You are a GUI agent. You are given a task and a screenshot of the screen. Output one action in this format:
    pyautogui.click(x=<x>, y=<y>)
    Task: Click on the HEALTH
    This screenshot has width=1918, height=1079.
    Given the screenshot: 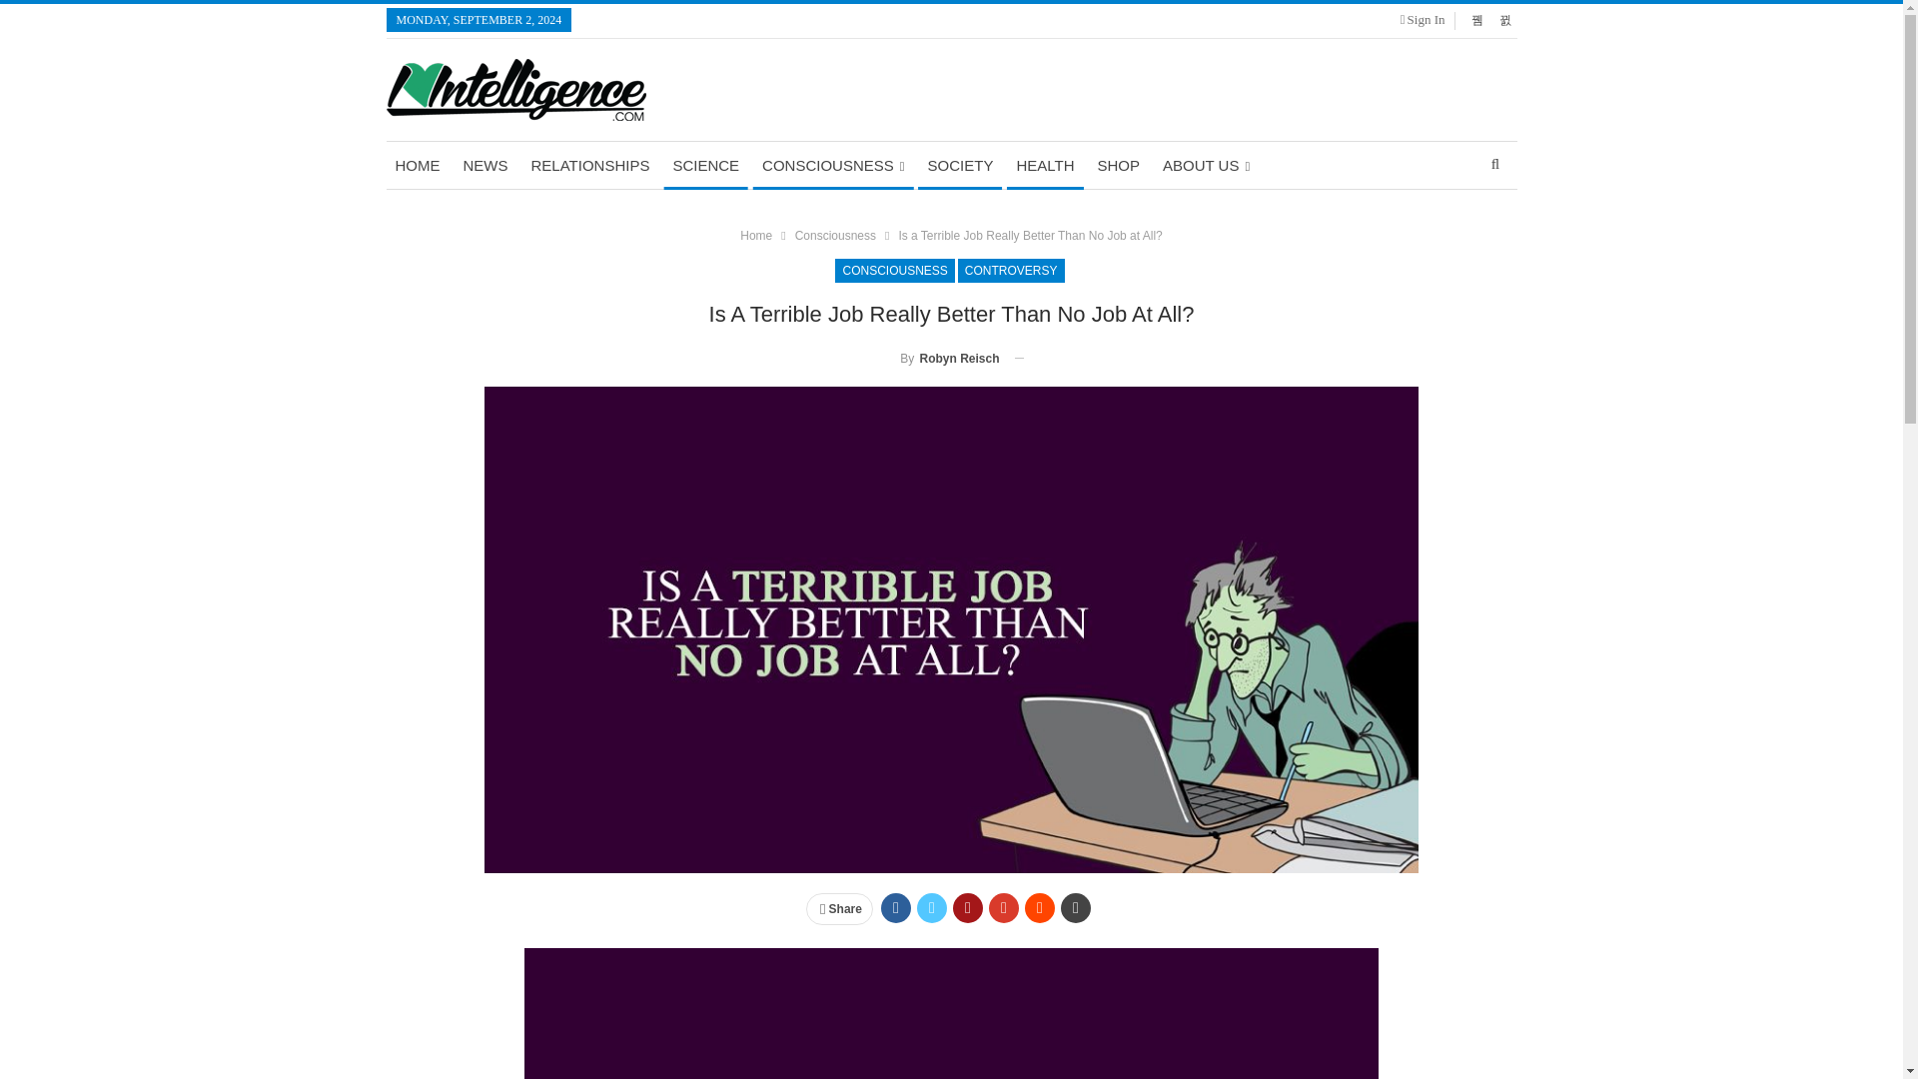 What is the action you would take?
    pyautogui.click(x=1045, y=166)
    